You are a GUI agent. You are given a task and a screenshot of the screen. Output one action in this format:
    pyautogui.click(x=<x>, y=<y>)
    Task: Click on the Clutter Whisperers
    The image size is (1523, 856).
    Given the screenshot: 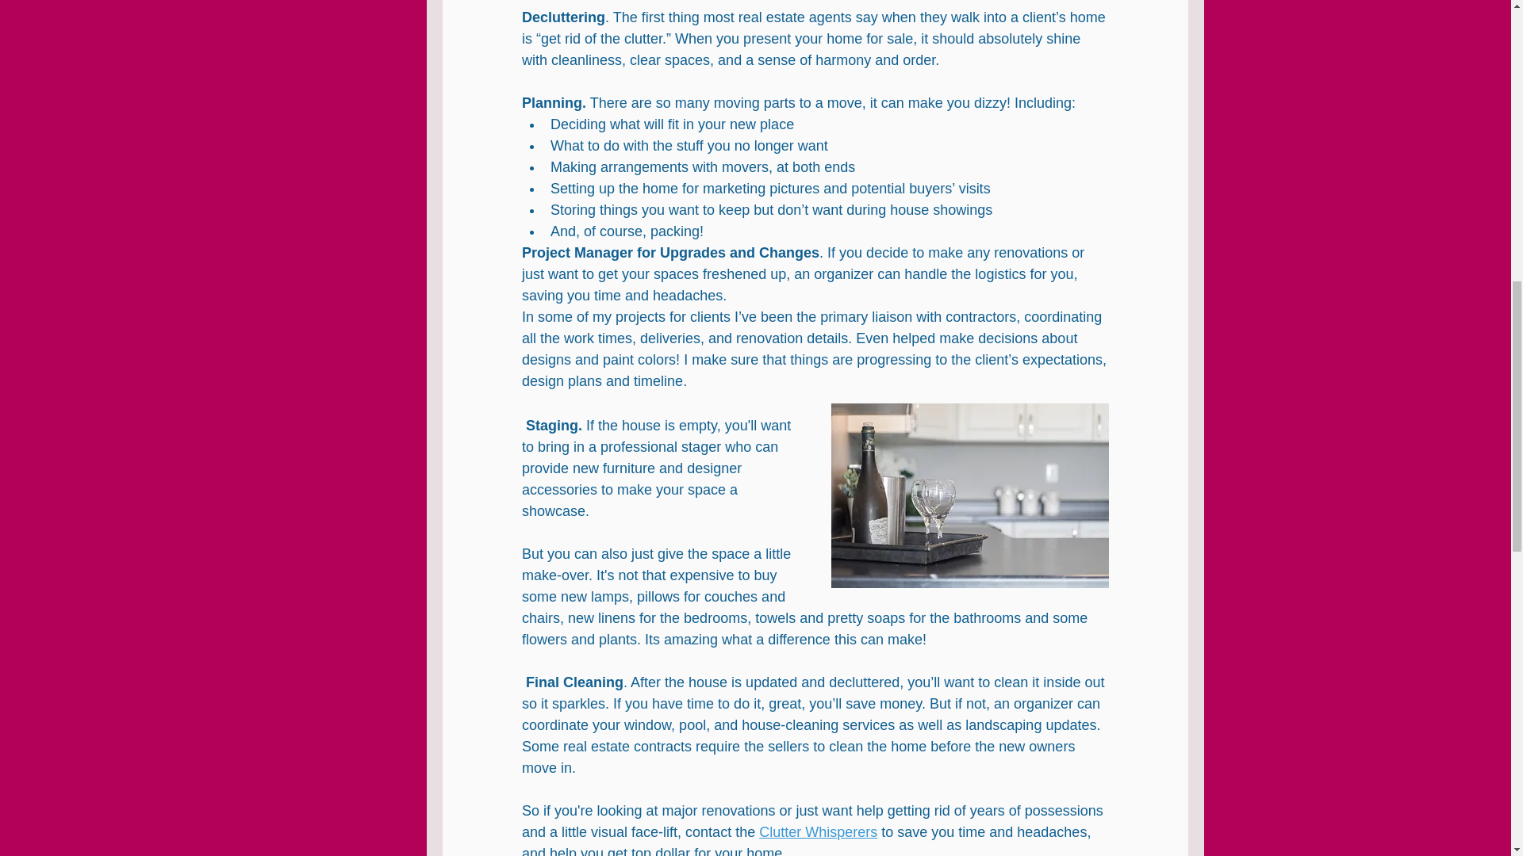 What is the action you would take?
    pyautogui.click(x=817, y=832)
    